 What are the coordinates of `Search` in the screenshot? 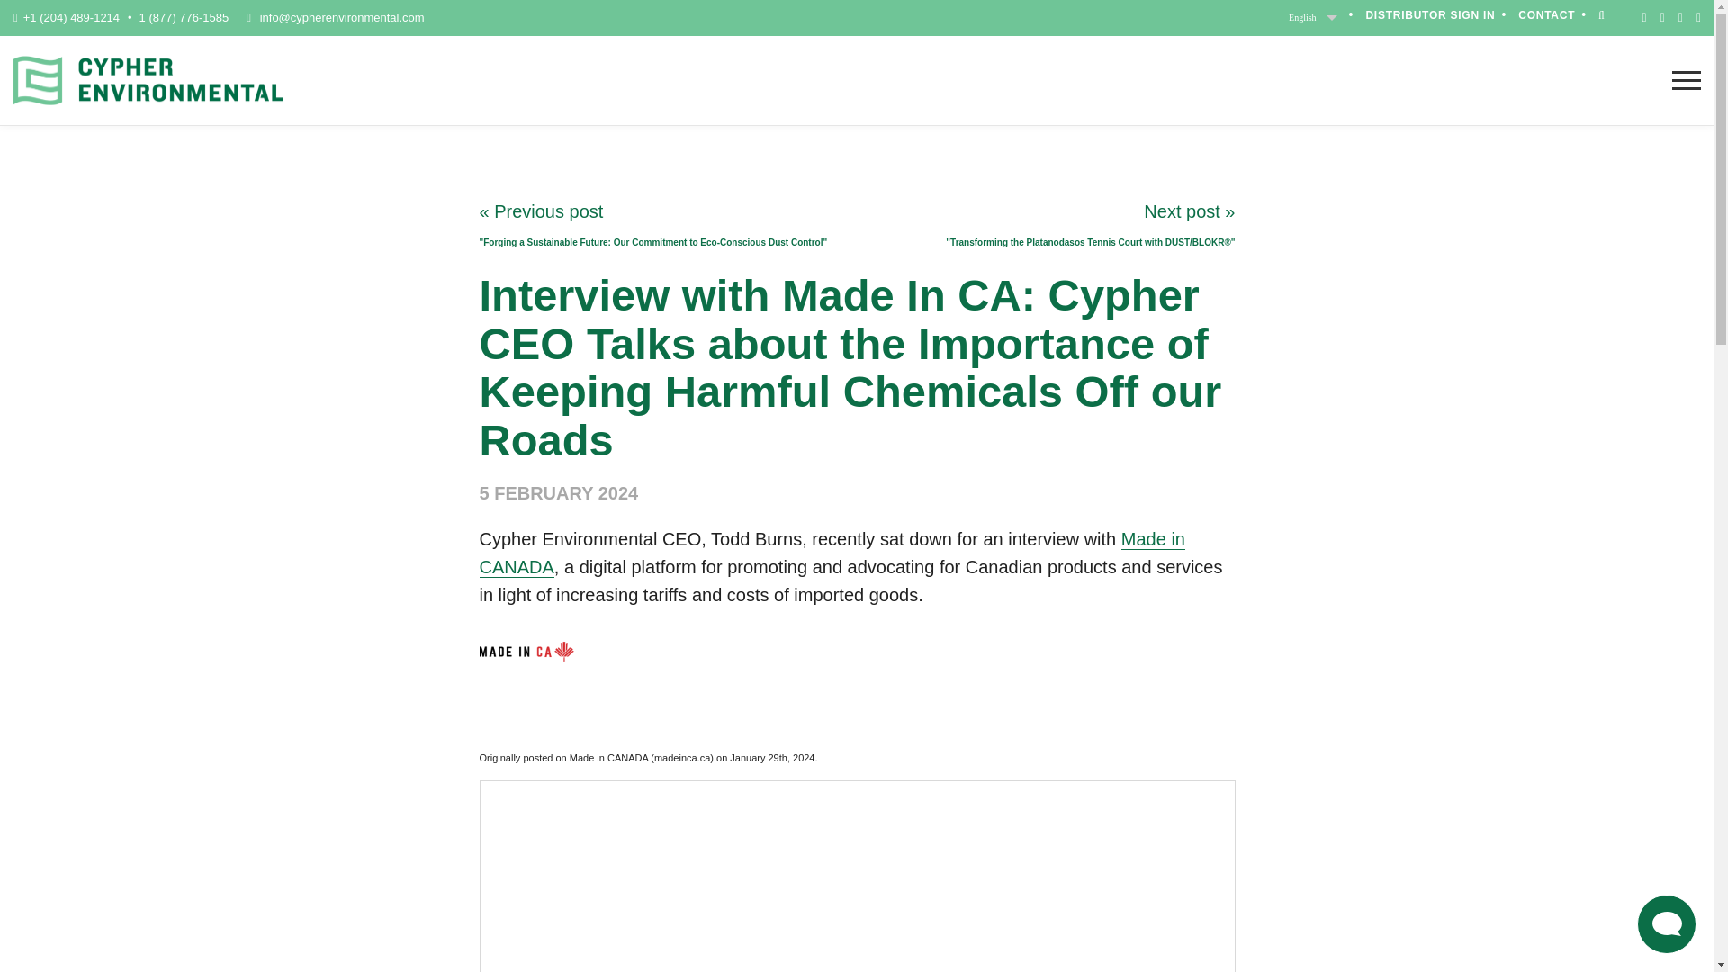 It's located at (1579, 486).